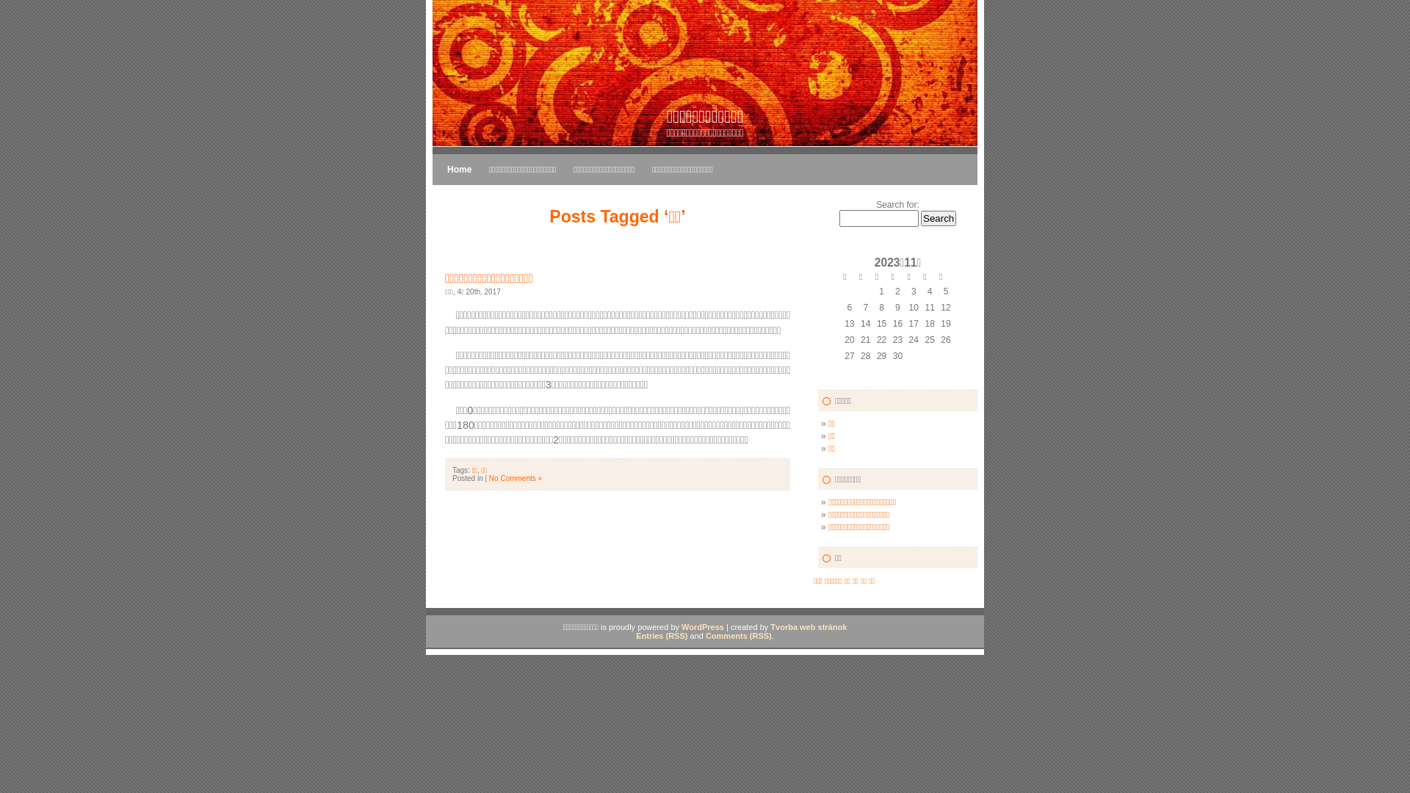  Describe the element at coordinates (939, 219) in the screenshot. I see `Search` at that location.